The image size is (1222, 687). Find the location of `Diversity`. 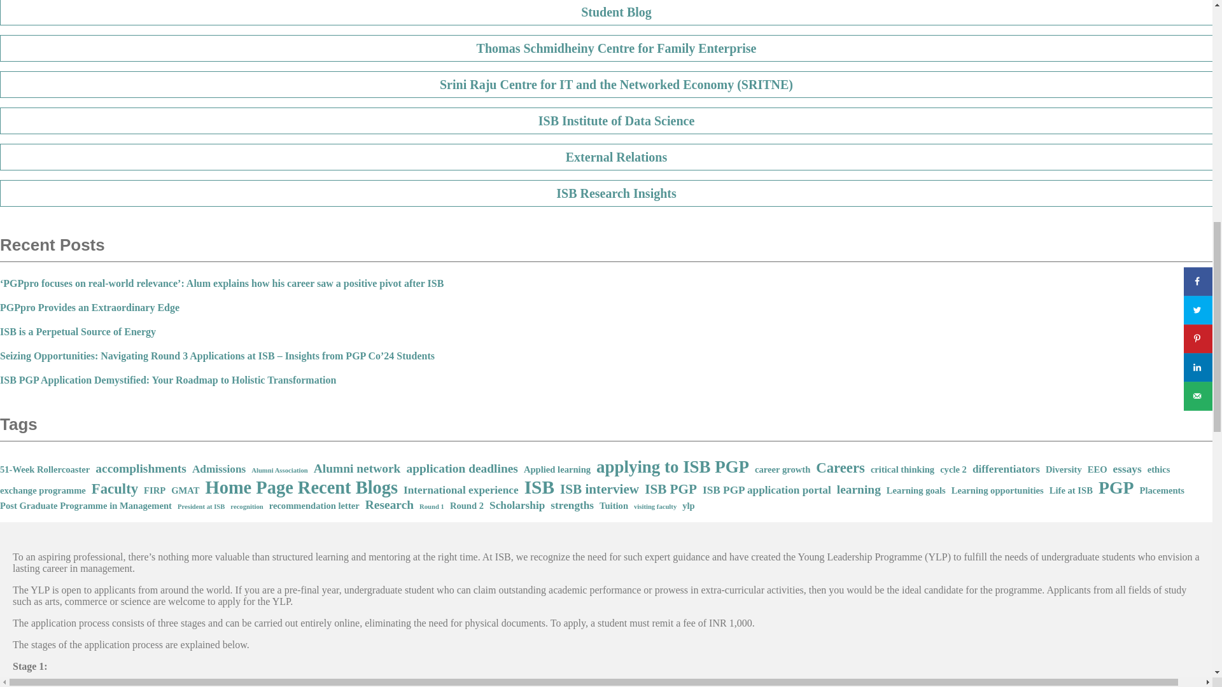

Diversity is located at coordinates (1064, 469).